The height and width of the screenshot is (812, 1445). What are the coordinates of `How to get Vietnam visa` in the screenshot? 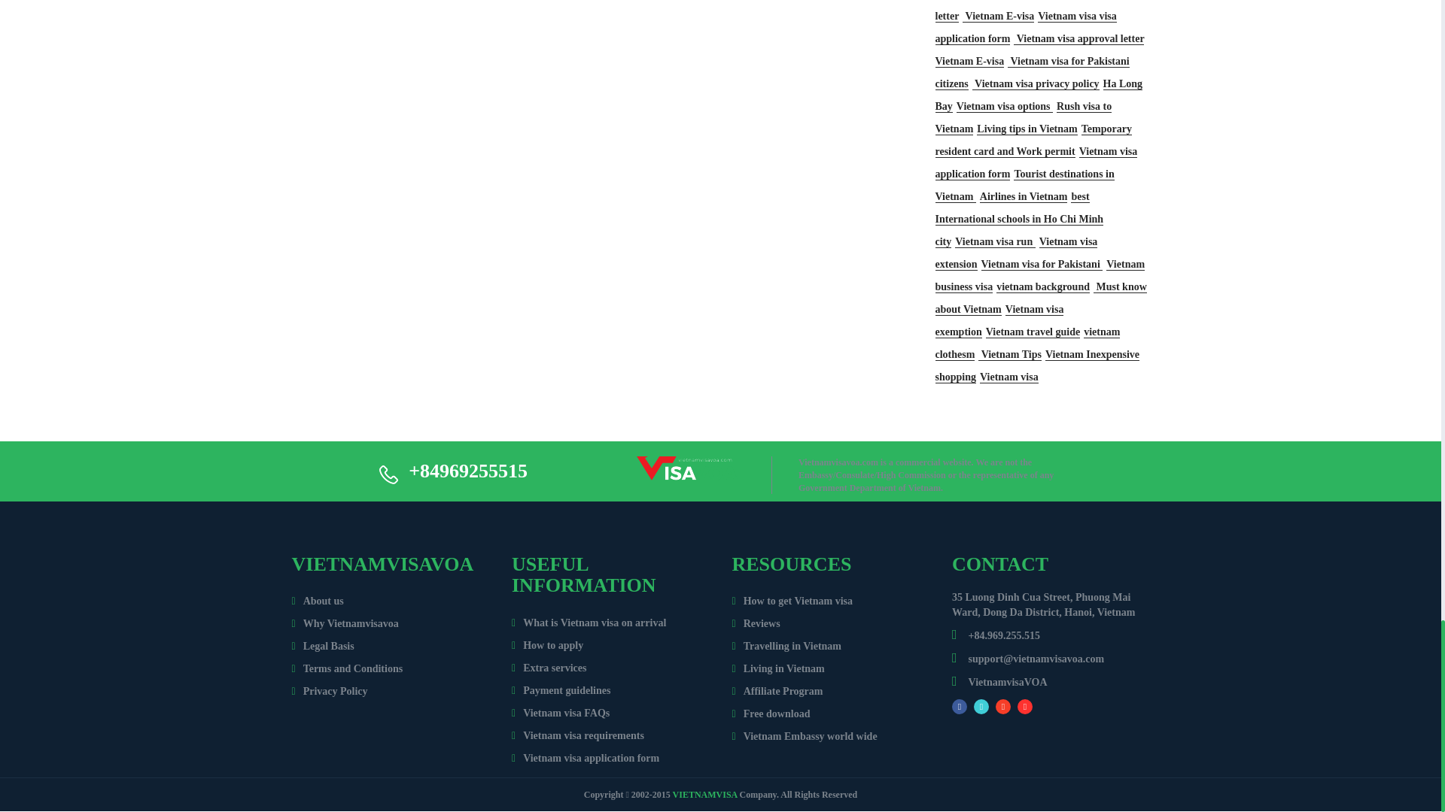 It's located at (792, 600).